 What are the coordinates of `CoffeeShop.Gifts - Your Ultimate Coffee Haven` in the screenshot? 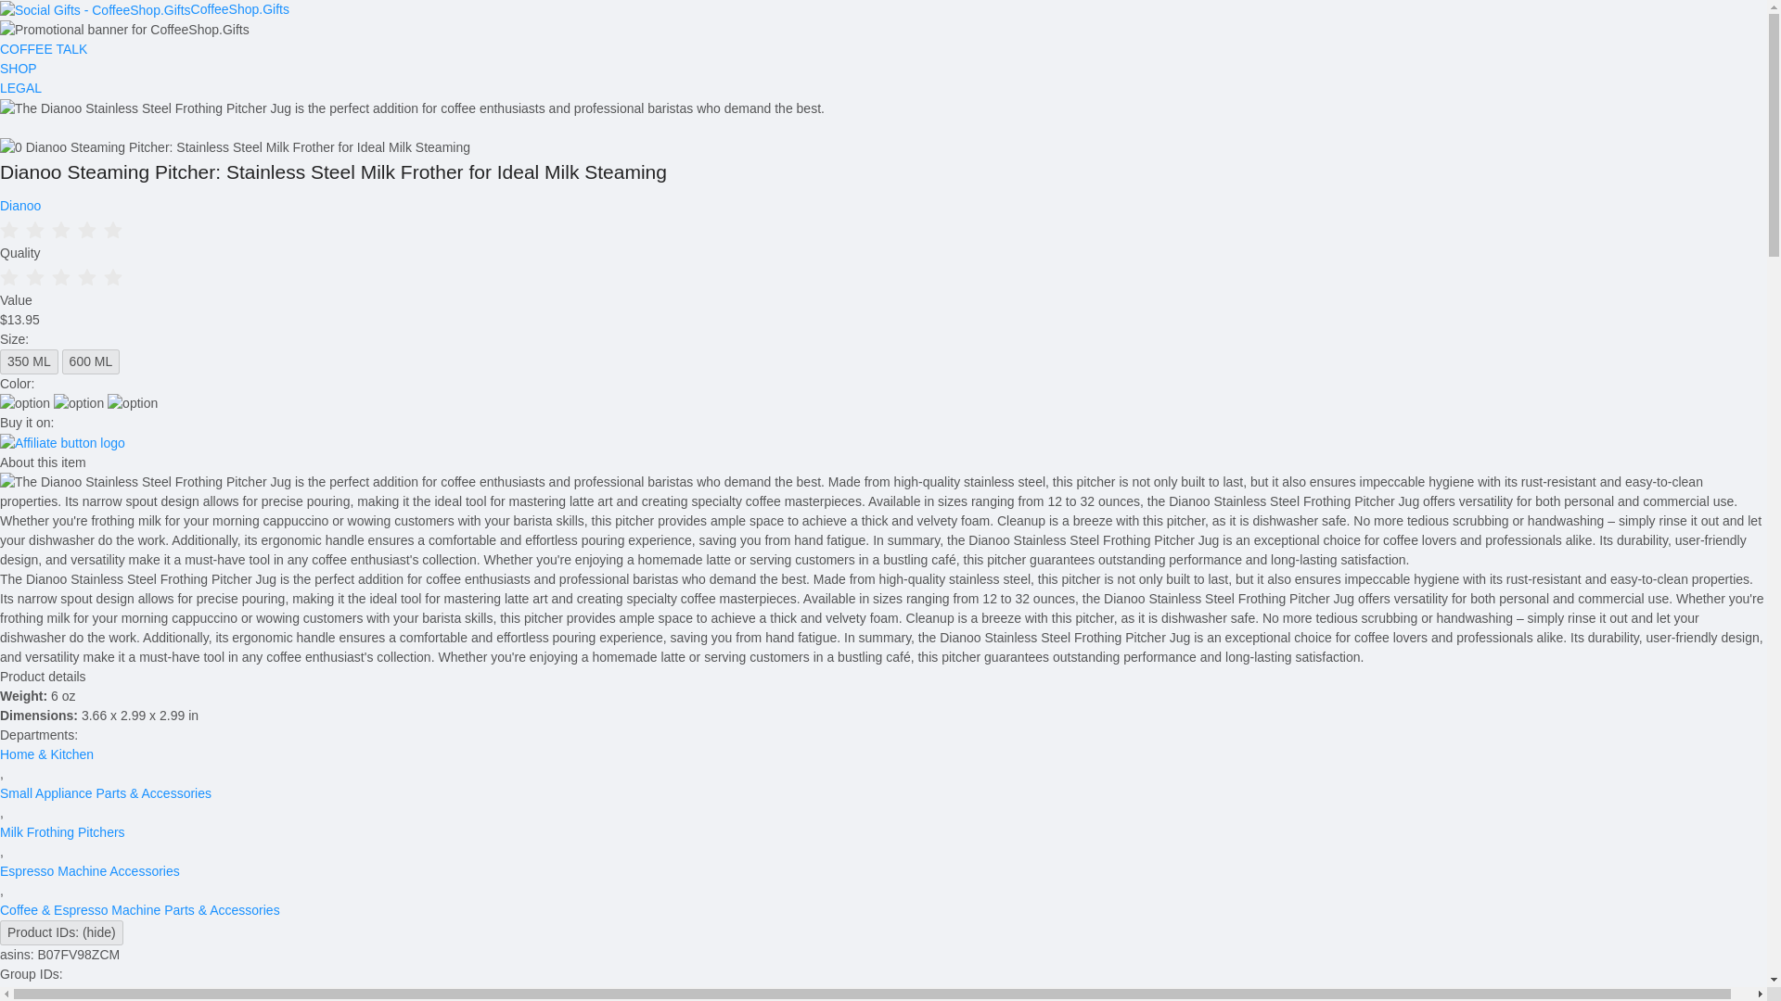 It's located at (145, 9).